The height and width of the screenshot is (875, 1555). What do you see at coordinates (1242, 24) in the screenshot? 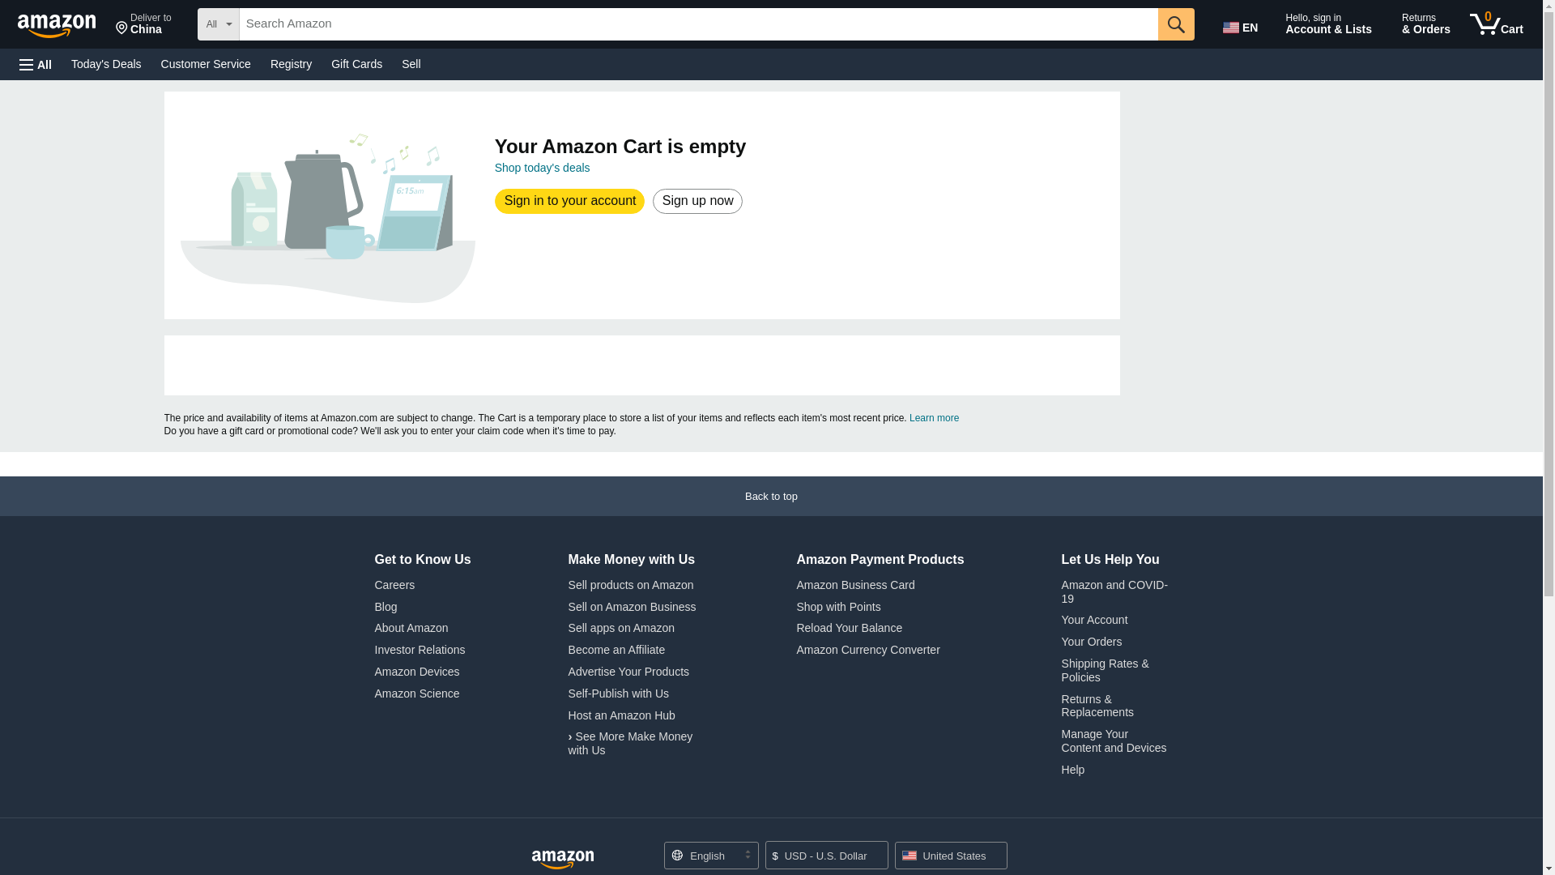
I see `EN` at bounding box center [1242, 24].